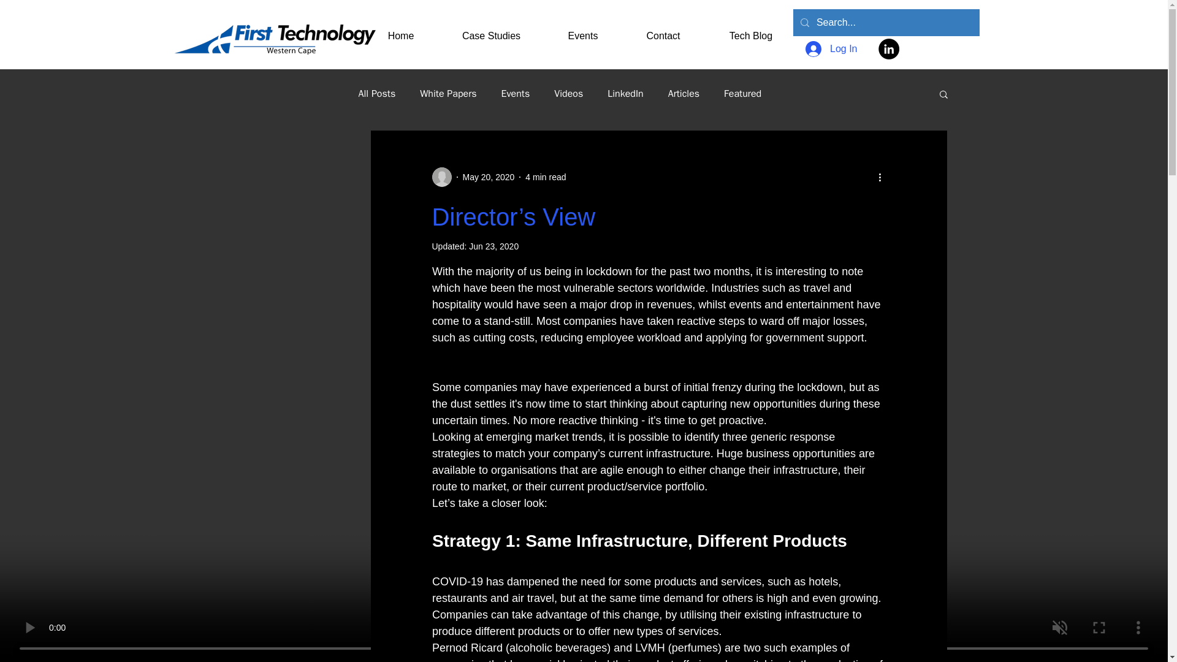 The image size is (1177, 662). Describe the element at coordinates (752, 30) in the screenshot. I see `Tech Blog` at that location.